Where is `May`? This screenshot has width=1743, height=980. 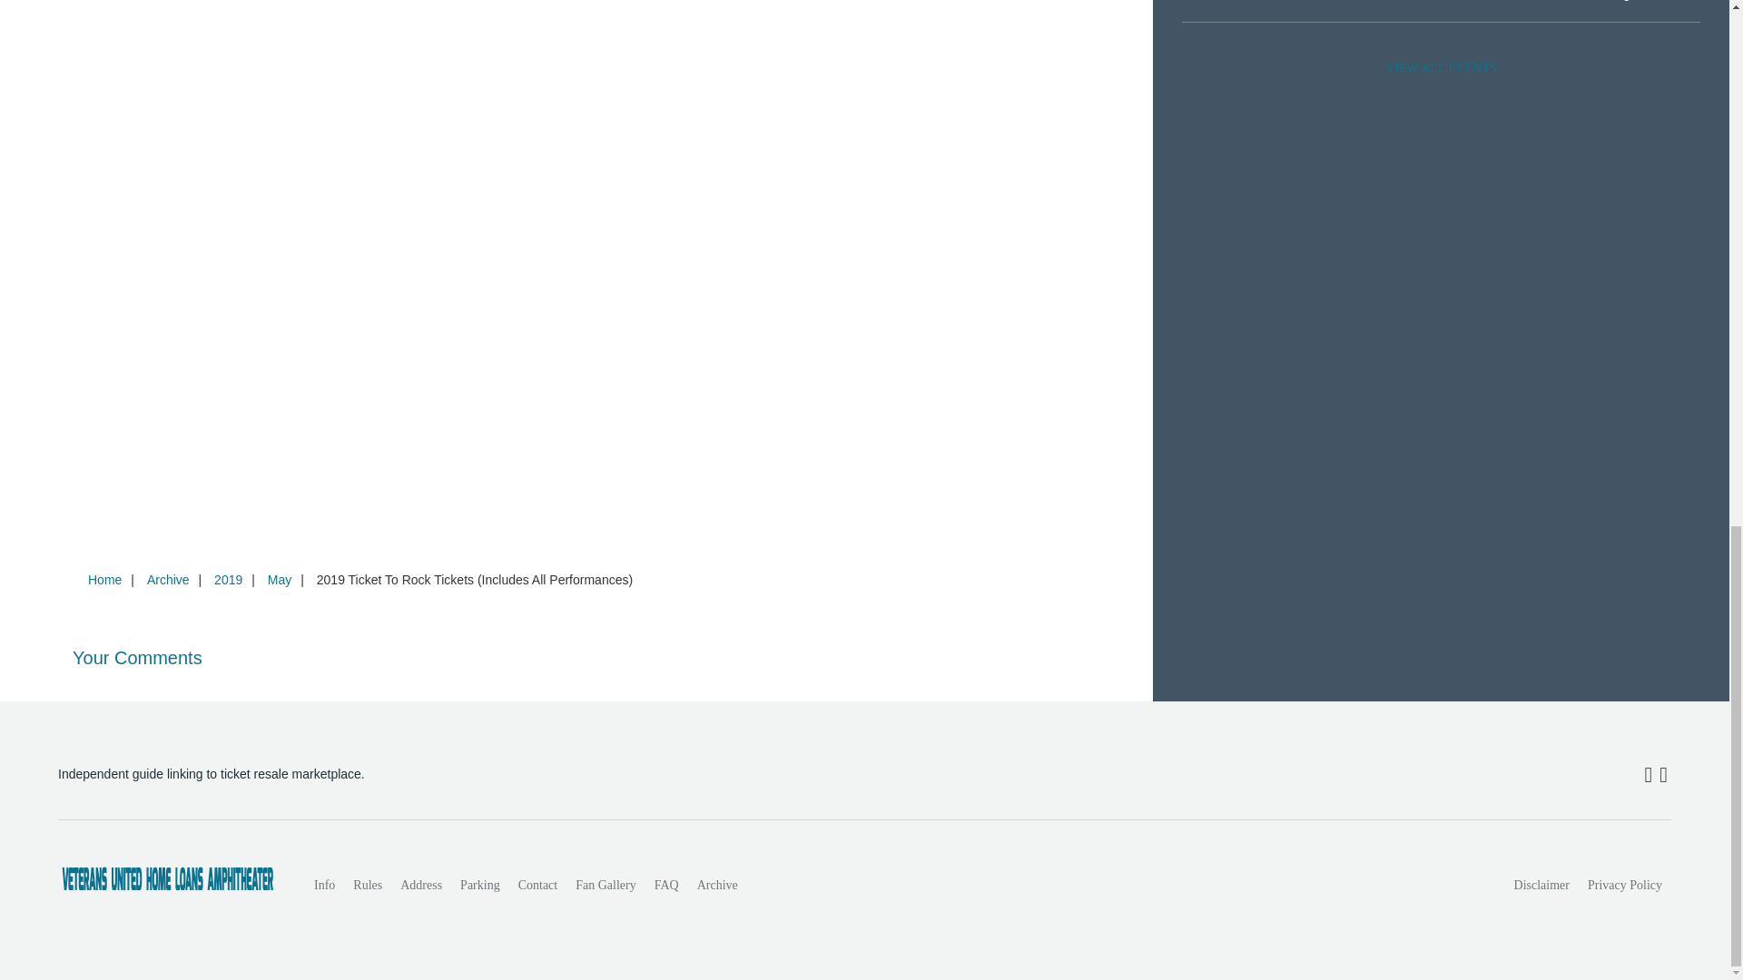
May is located at coordinates (279, 579).